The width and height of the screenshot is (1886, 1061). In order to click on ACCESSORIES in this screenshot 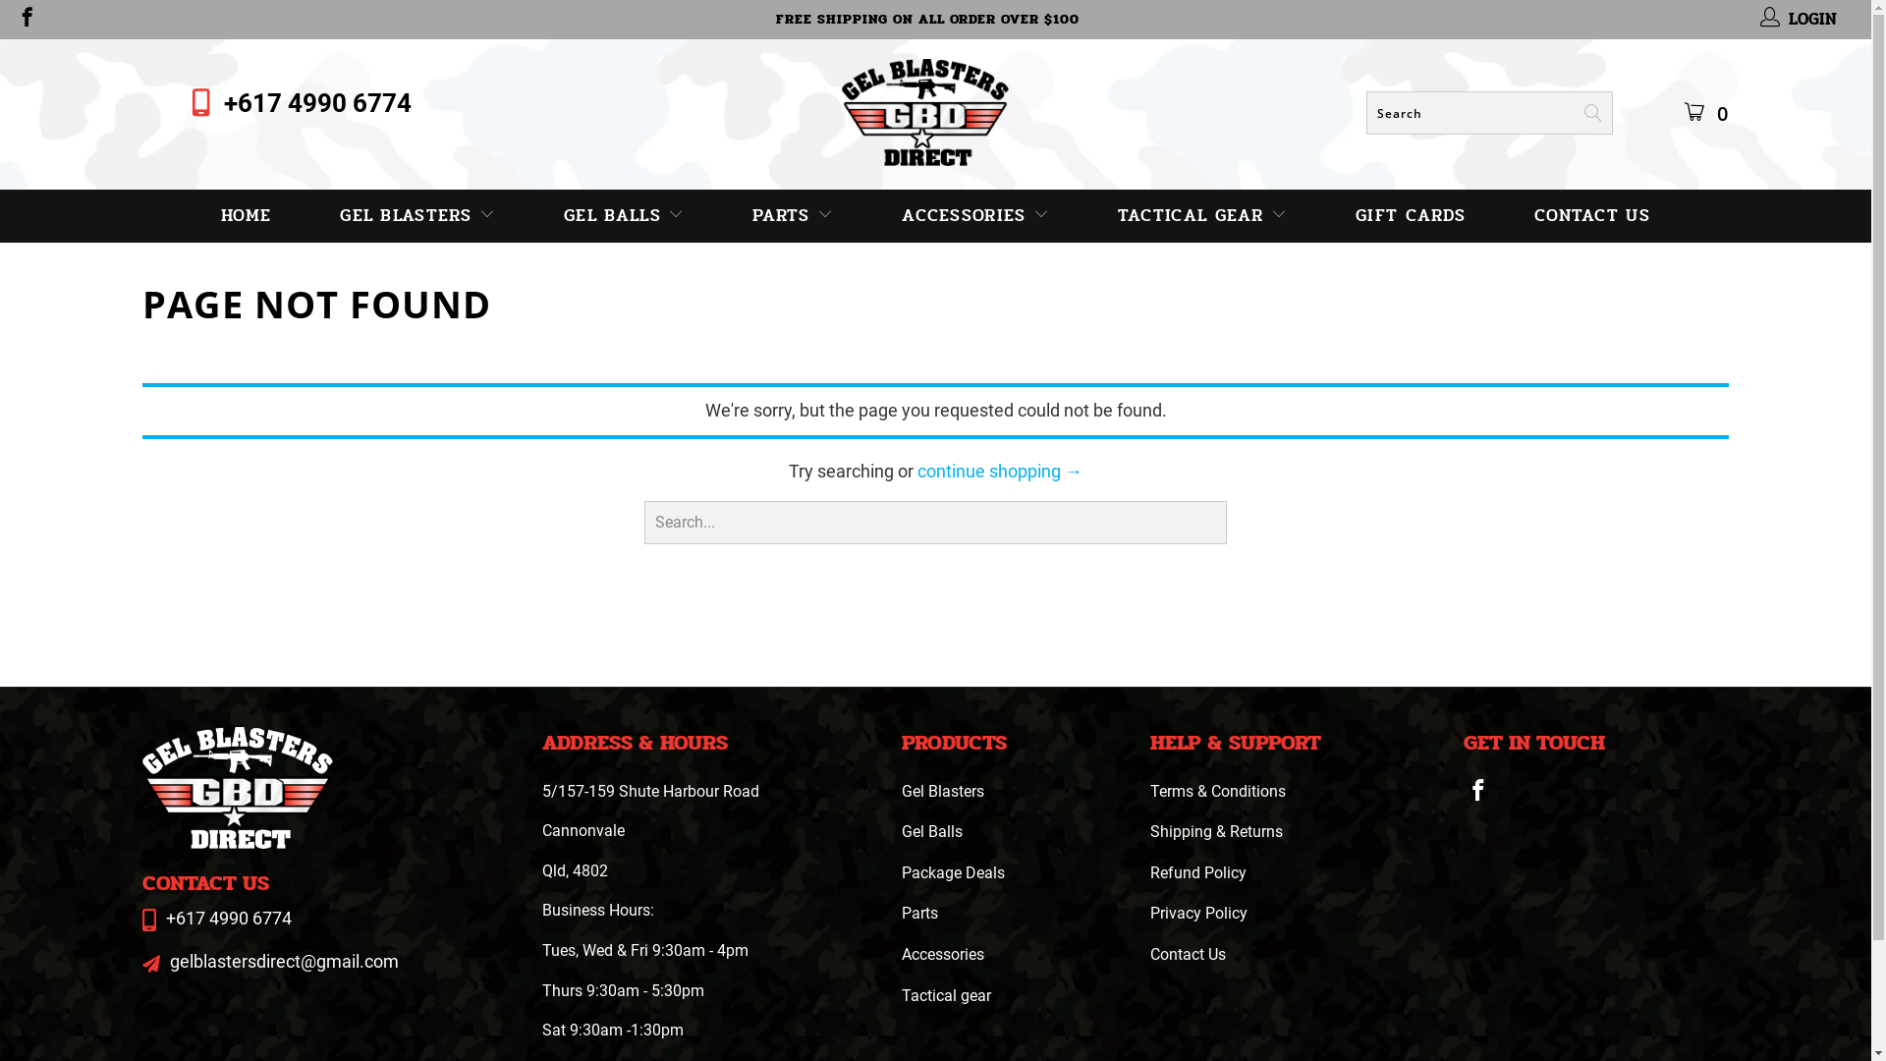, I will do `click(975, 216)`.